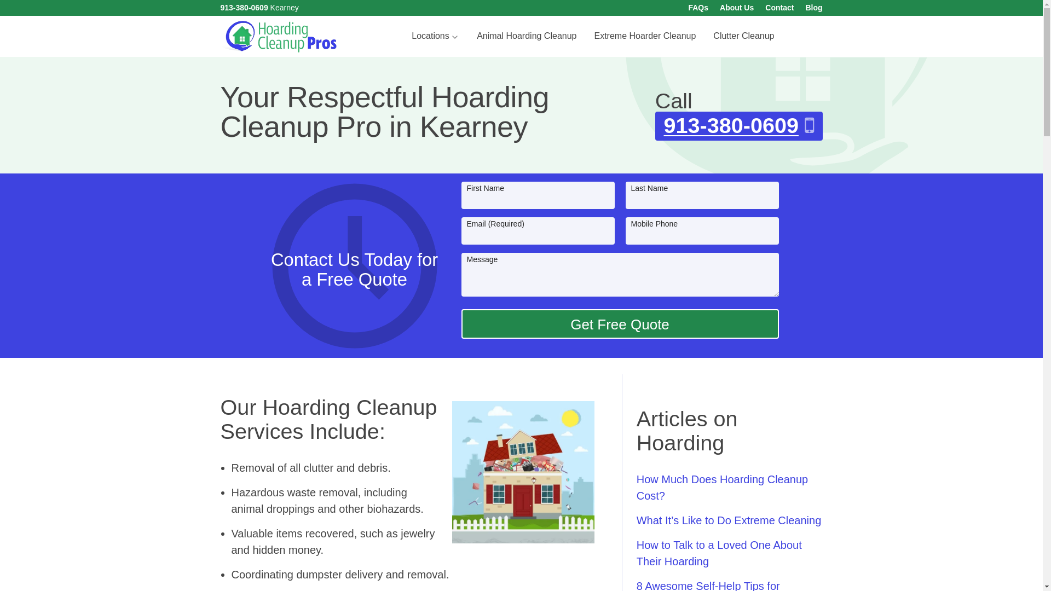  What do you see at coordinates (737, 8) in the screenshot?
I see `About Us` at bounding box center [737, 8].